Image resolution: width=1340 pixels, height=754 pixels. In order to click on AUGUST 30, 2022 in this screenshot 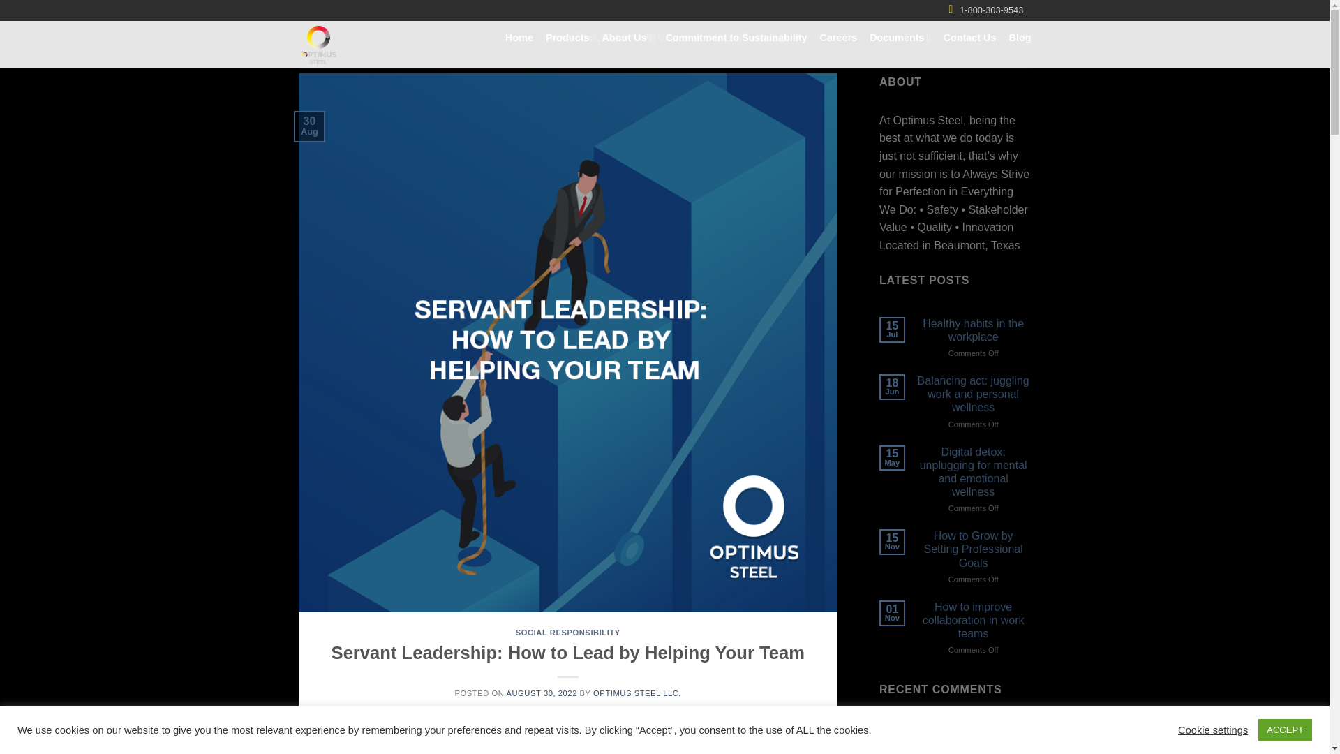, I will do `click(541, 693)`.